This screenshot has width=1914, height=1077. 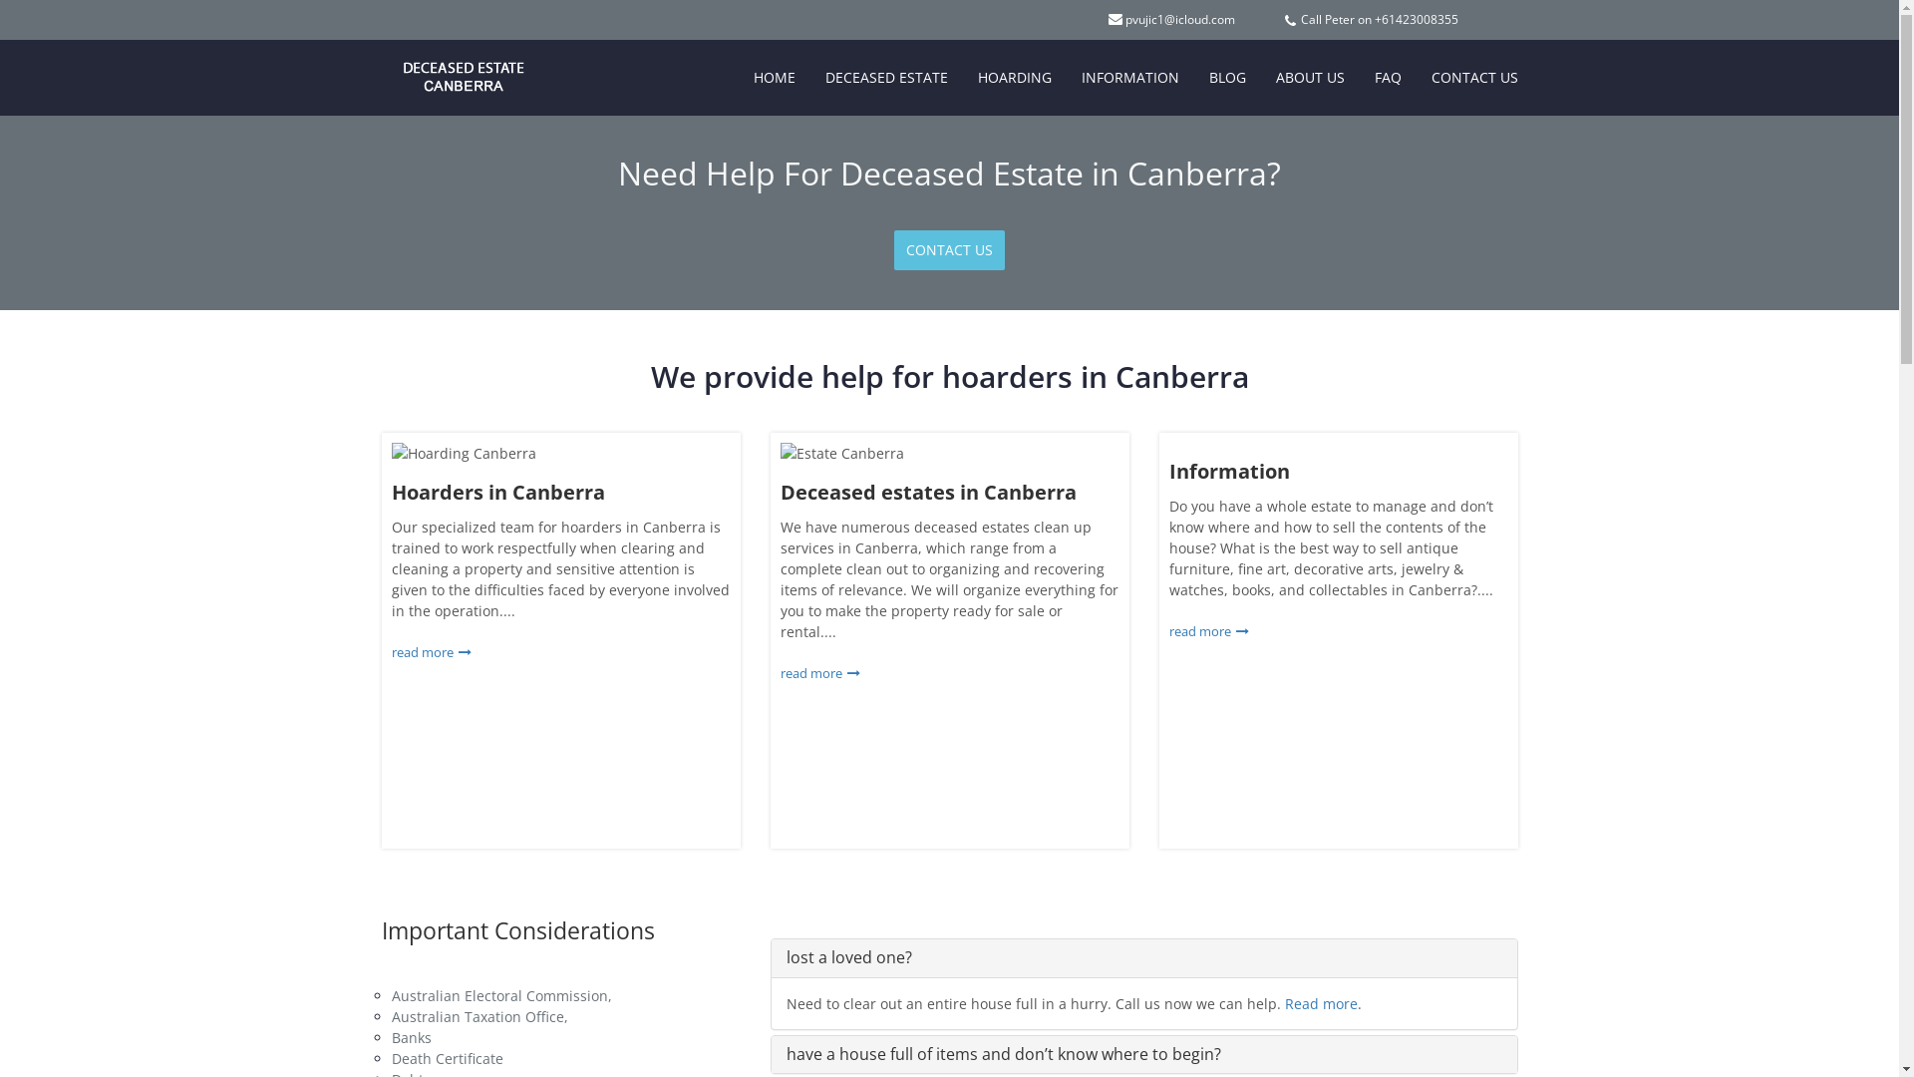 I want to click on read more, so click(x=431, y=652).